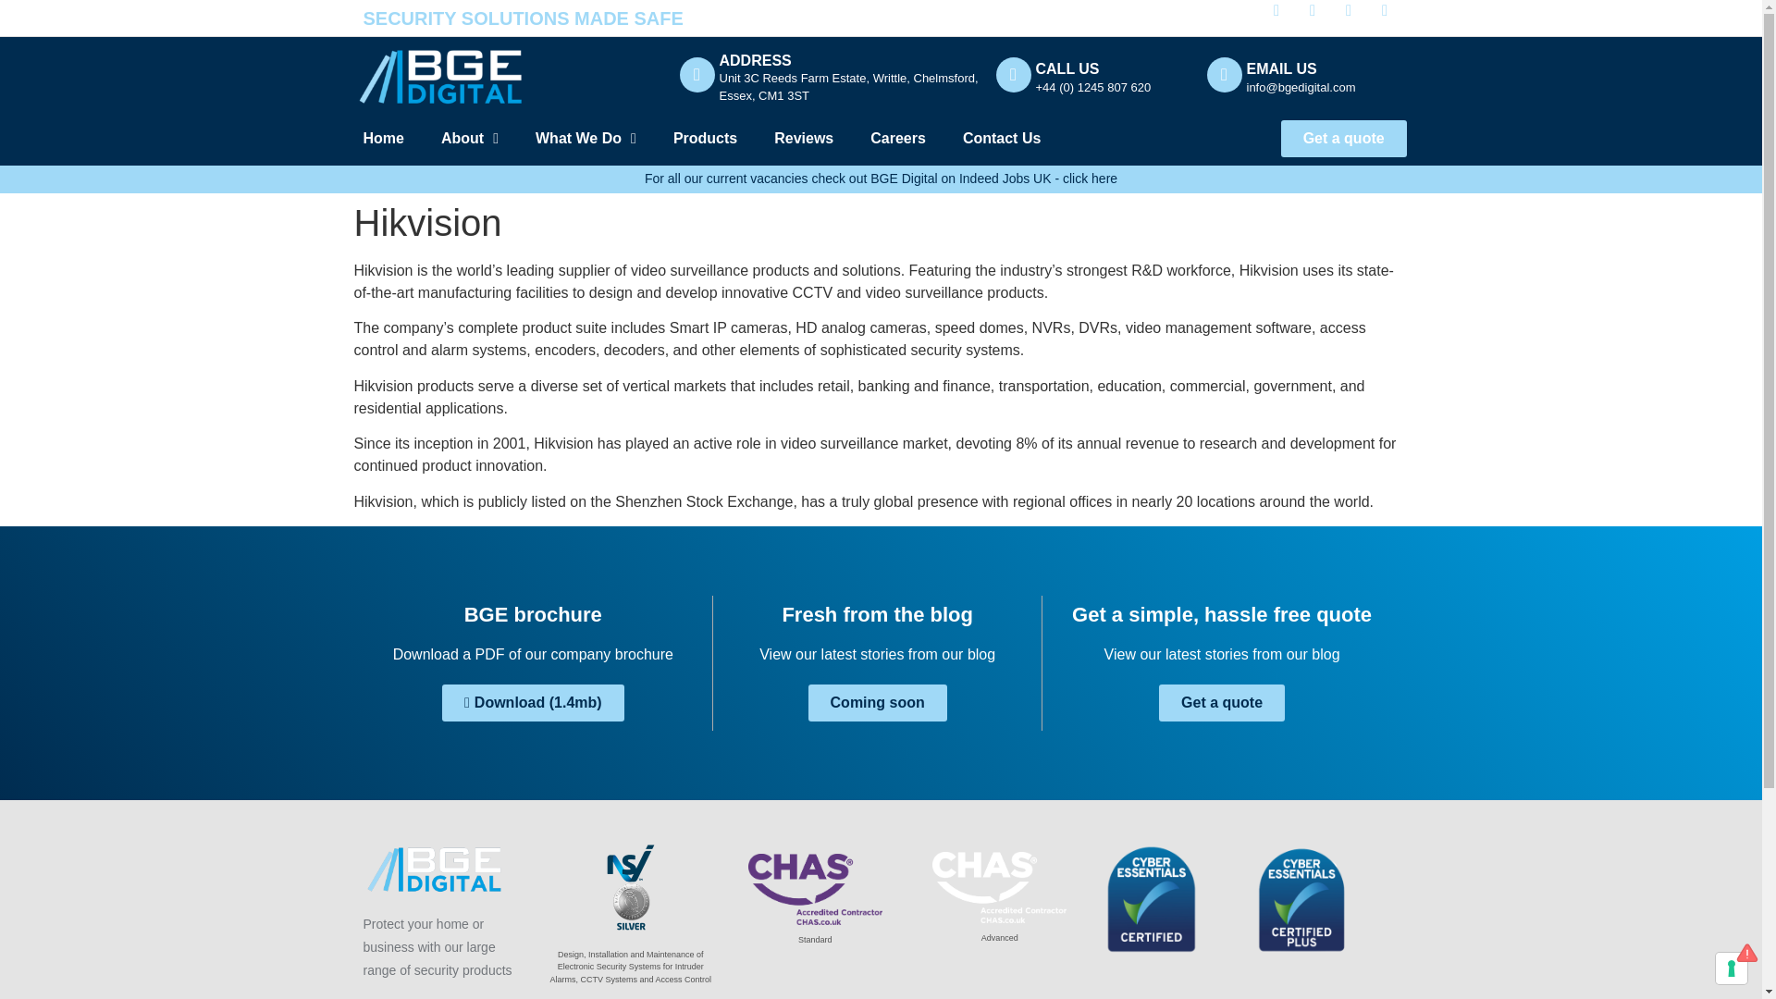  Describe the element at coordinates (586, 139) in the screenshot. I see `What We Do` at that location.